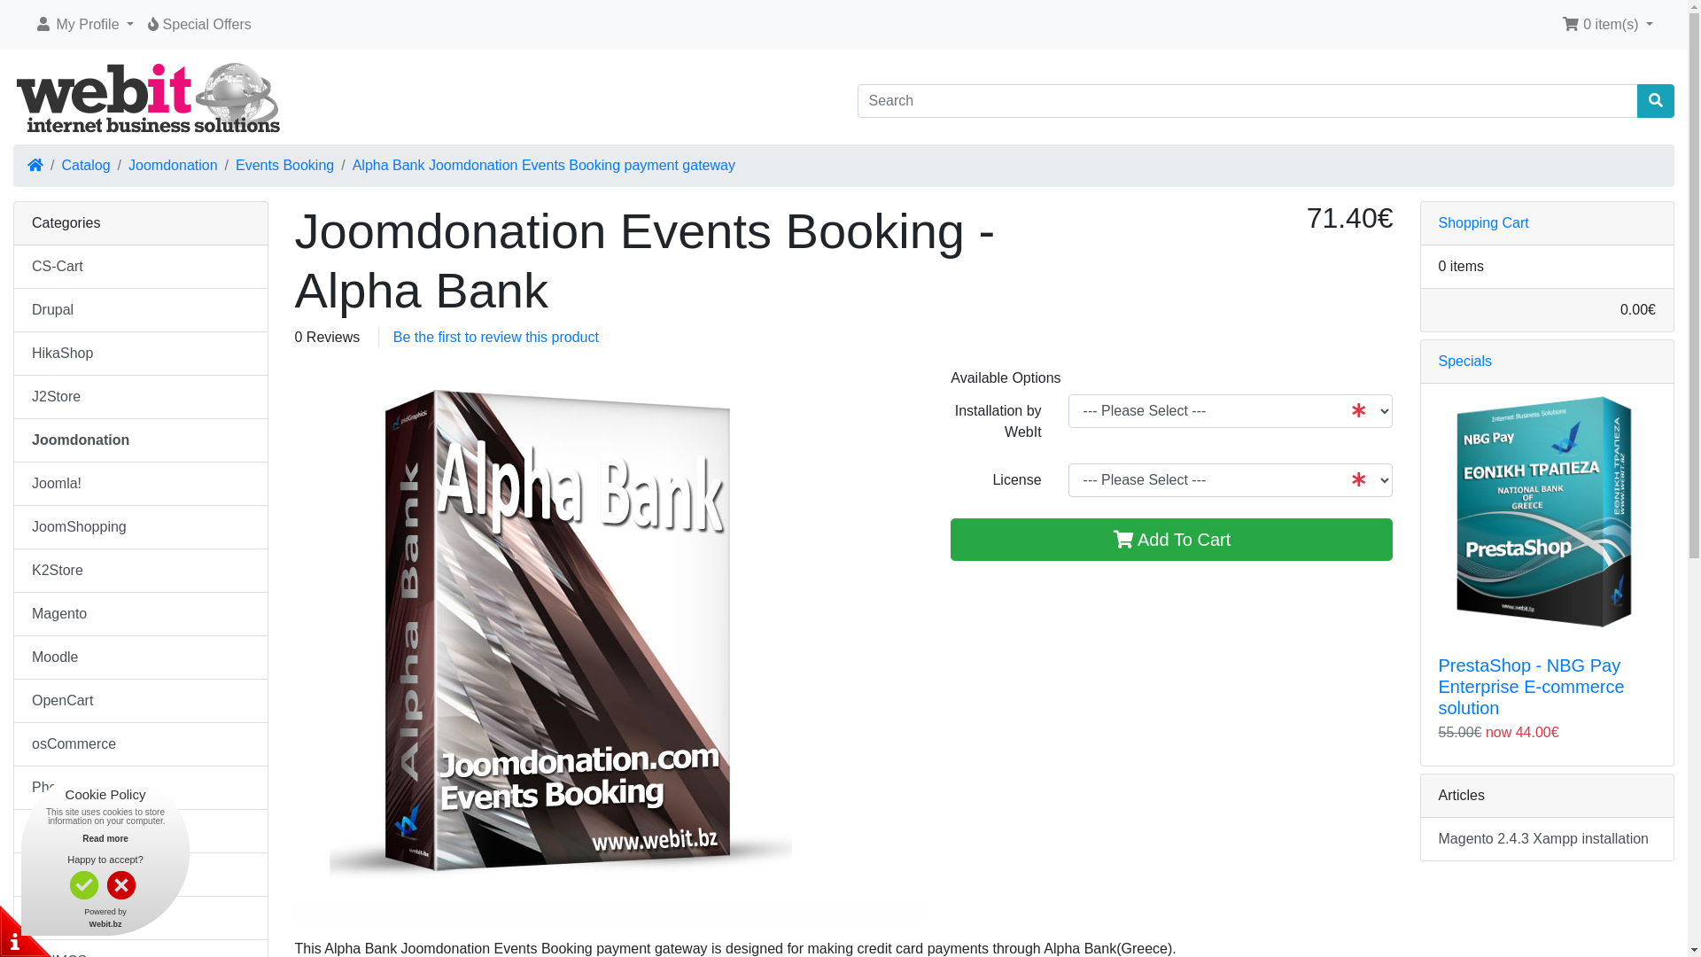  Describe the element at coordinates (141, 918) in the screenshot. I see `VirtueMart` at that location.